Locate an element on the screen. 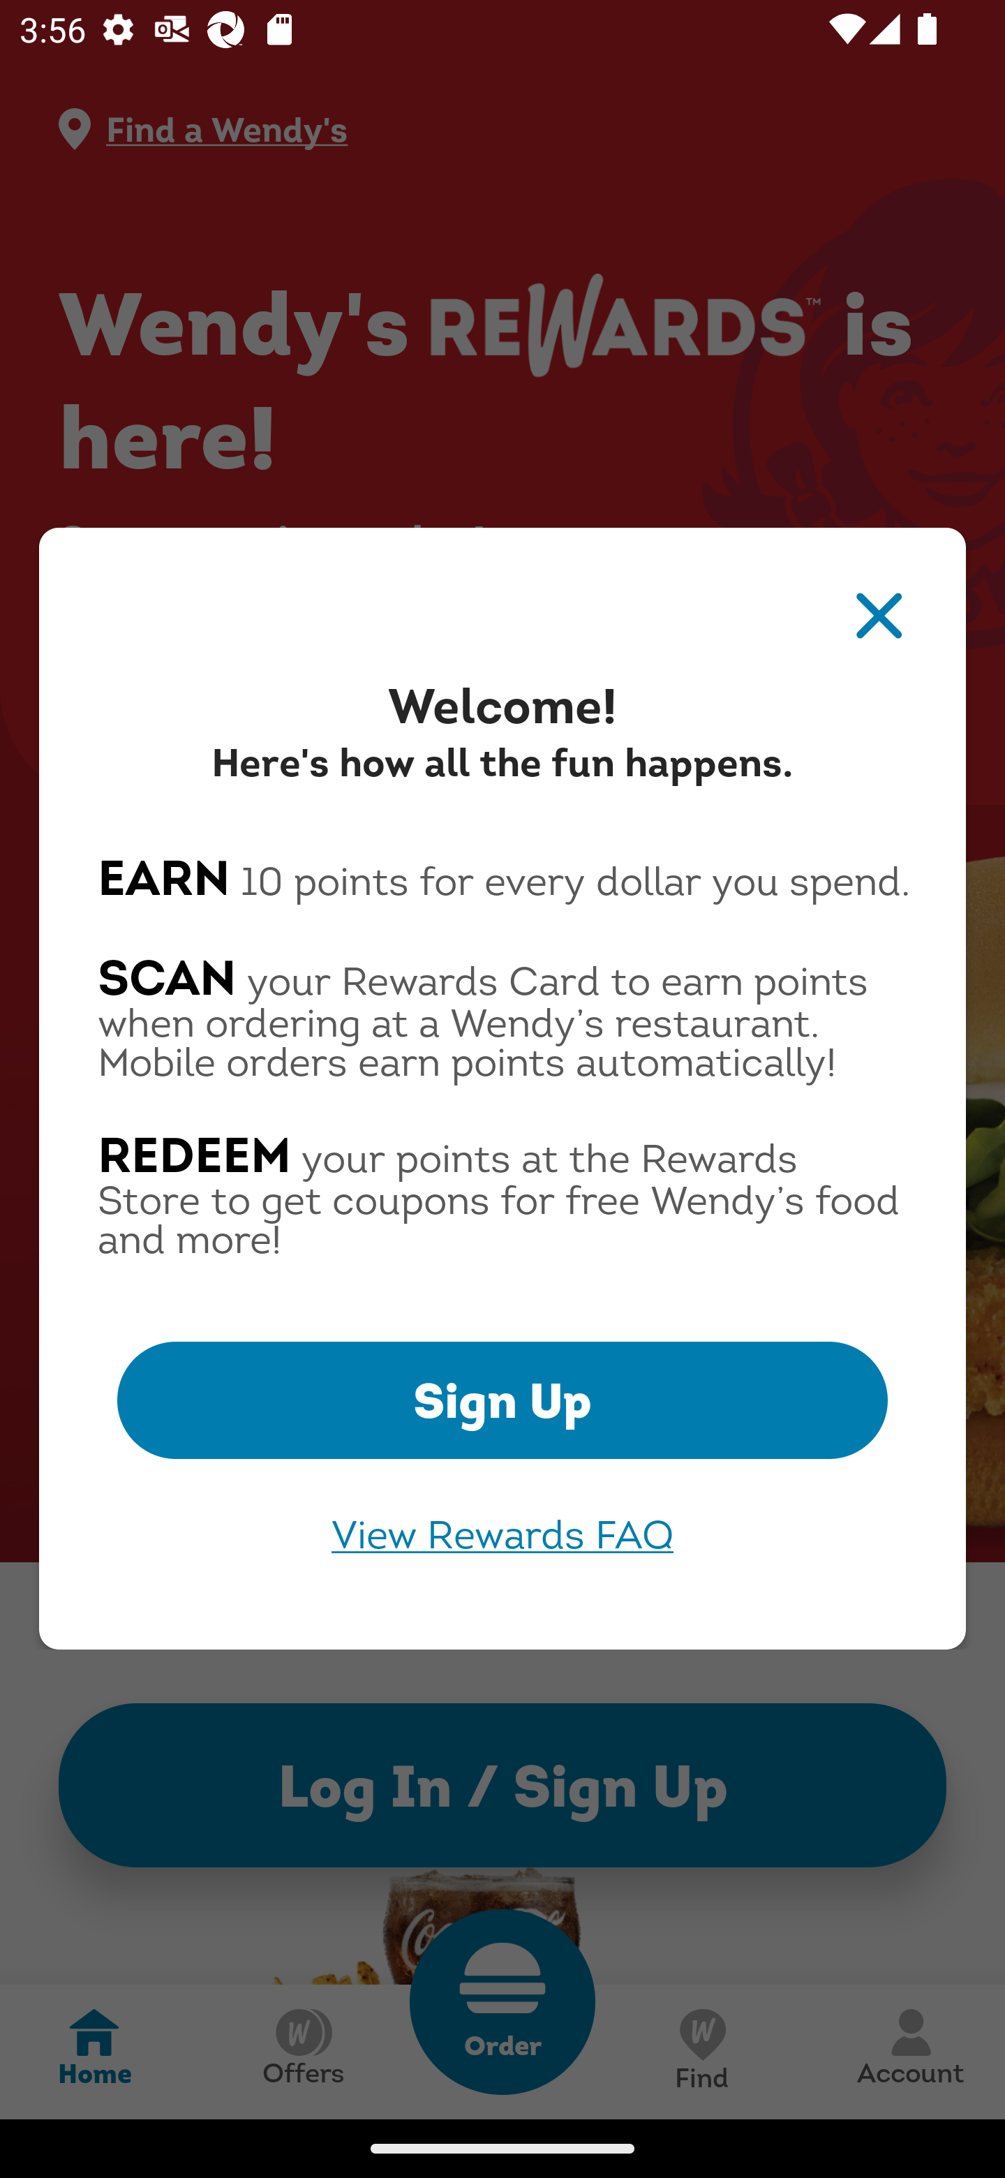  Sign Up is located at coordinates (502, 1400).